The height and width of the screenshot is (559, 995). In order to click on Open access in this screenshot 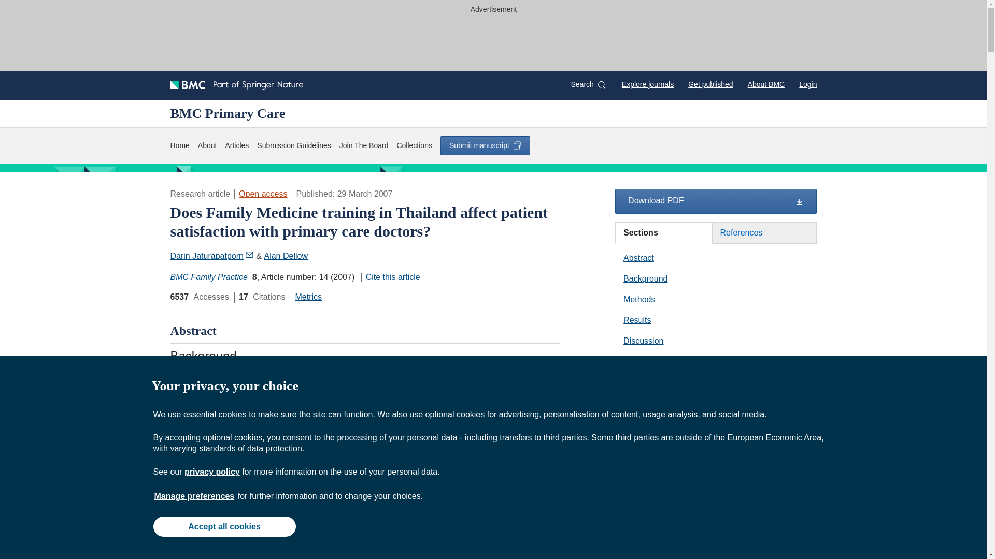, I will do `click(263, 194)`.